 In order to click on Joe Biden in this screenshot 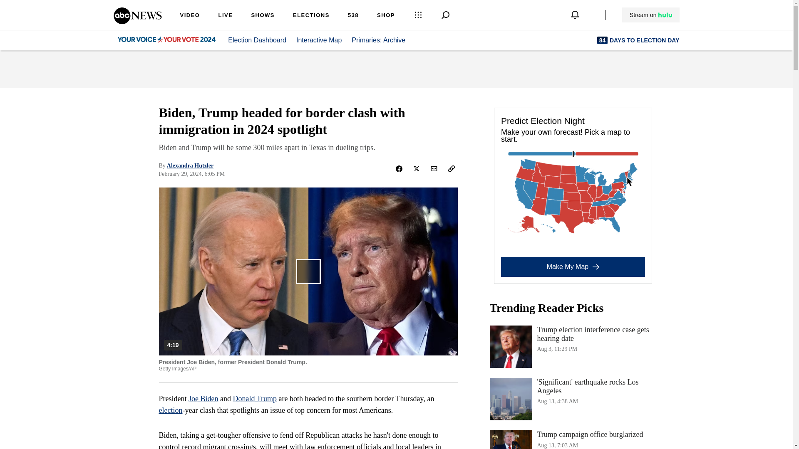, I will do `click(383, 40)`.